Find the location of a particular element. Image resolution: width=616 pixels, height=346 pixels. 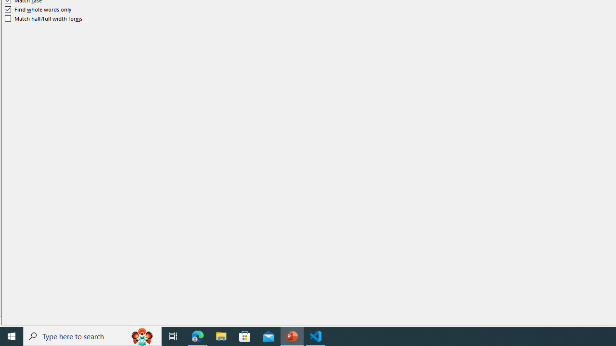

Find whole words only is located at coordinates (38, 10).